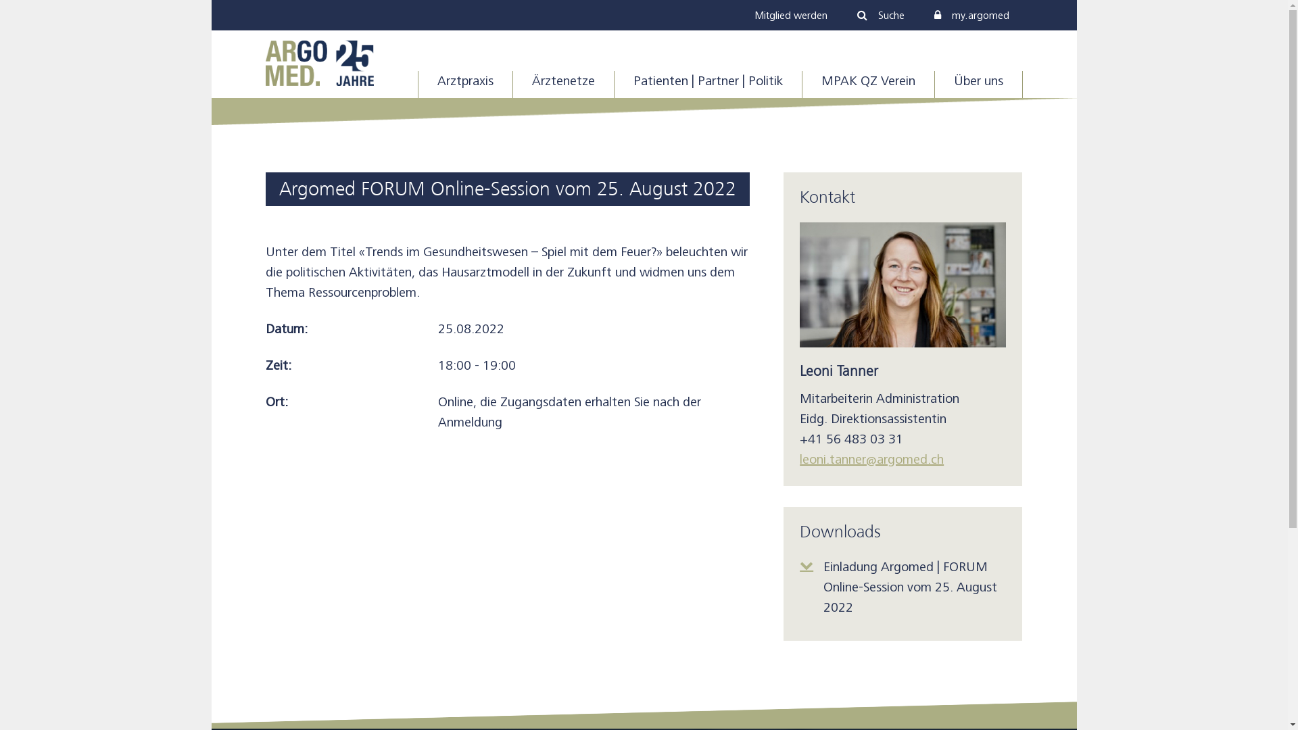  I want to click on Einladung Argomed | FORUM Online-Session vom 25. August 2022, so click(903, 587).